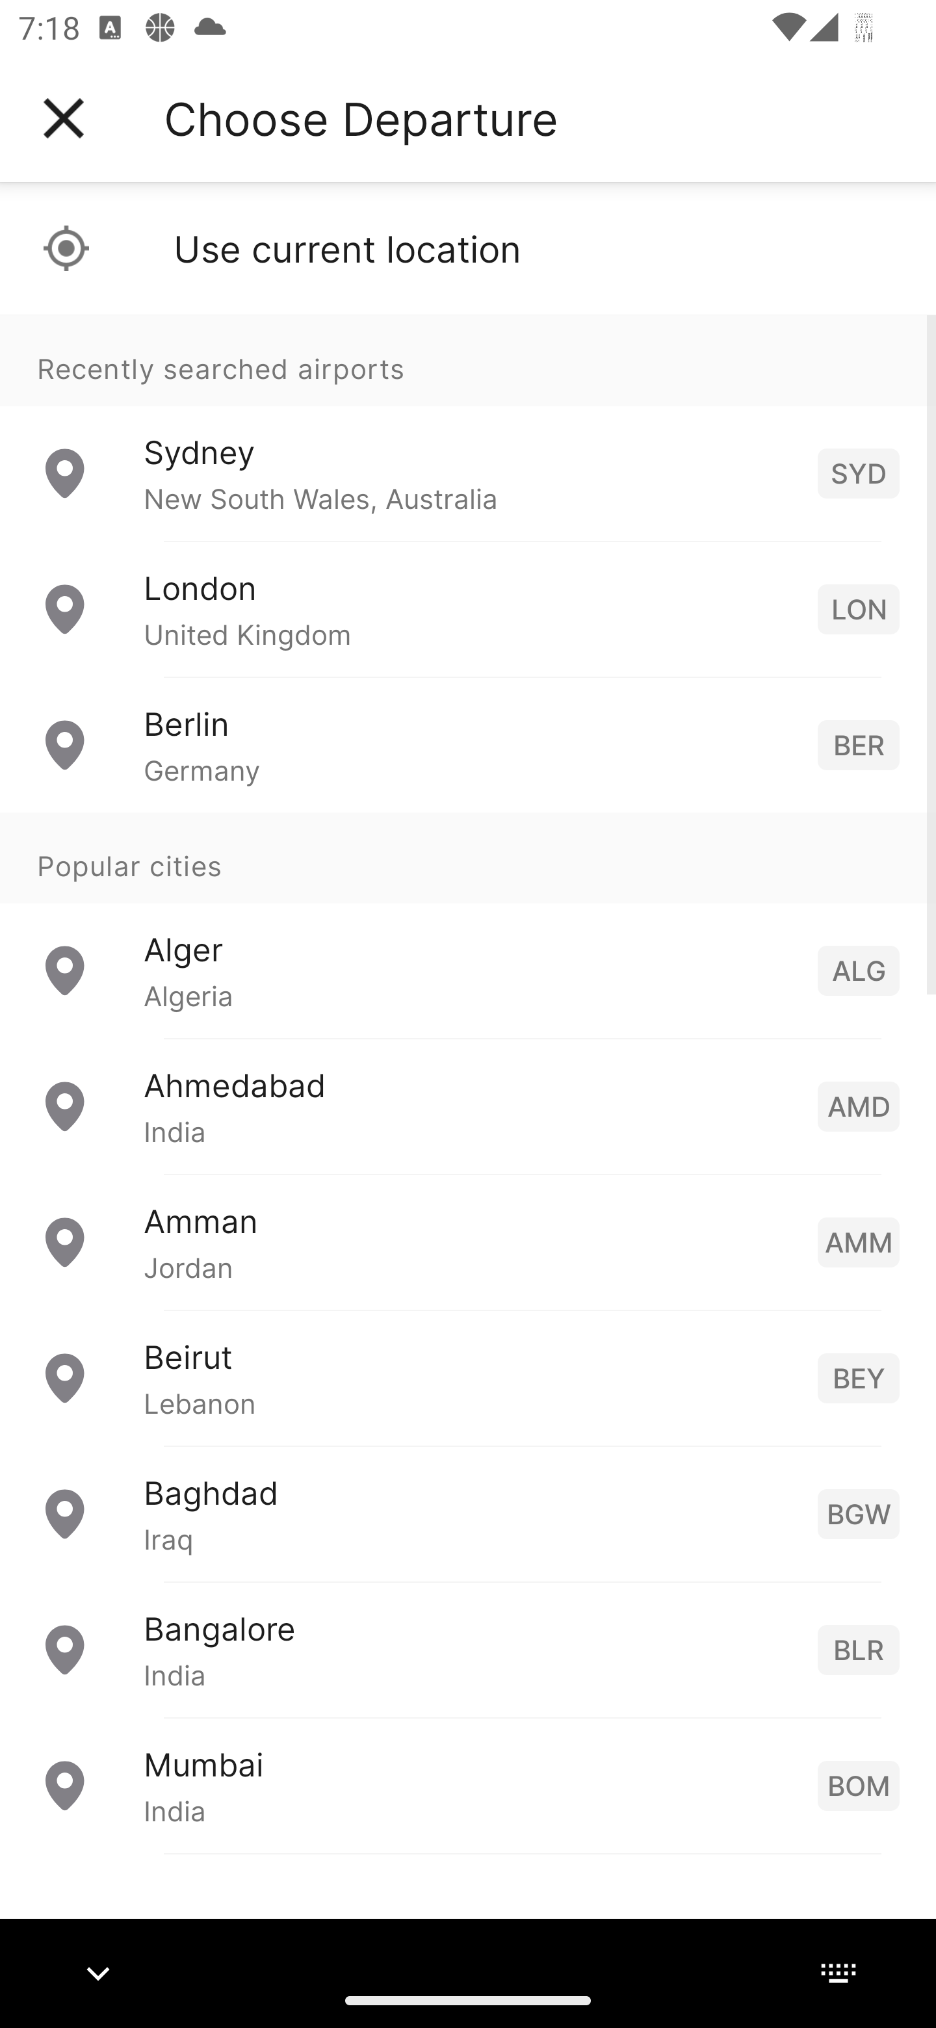 Image resolution: width=936 pixels, height=2028 pixels. What do you see at coordinates (468, 926) in the screenshot?
I see `Popular cities Alger Algeria ALG` at bounding box center [468, 926].